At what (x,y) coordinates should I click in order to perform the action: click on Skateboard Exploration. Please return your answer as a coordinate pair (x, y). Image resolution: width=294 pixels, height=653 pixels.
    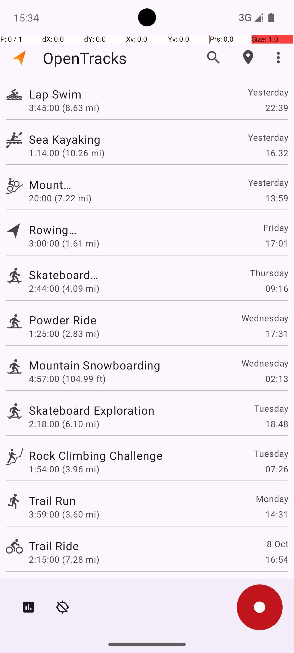
    Looking at the image, I should click on (68, 275).